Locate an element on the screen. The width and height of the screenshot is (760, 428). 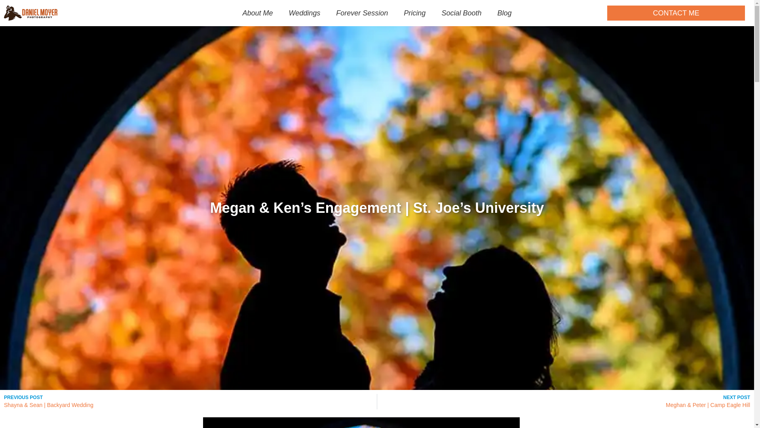
Forever Session is located at coordinates (362, 13).